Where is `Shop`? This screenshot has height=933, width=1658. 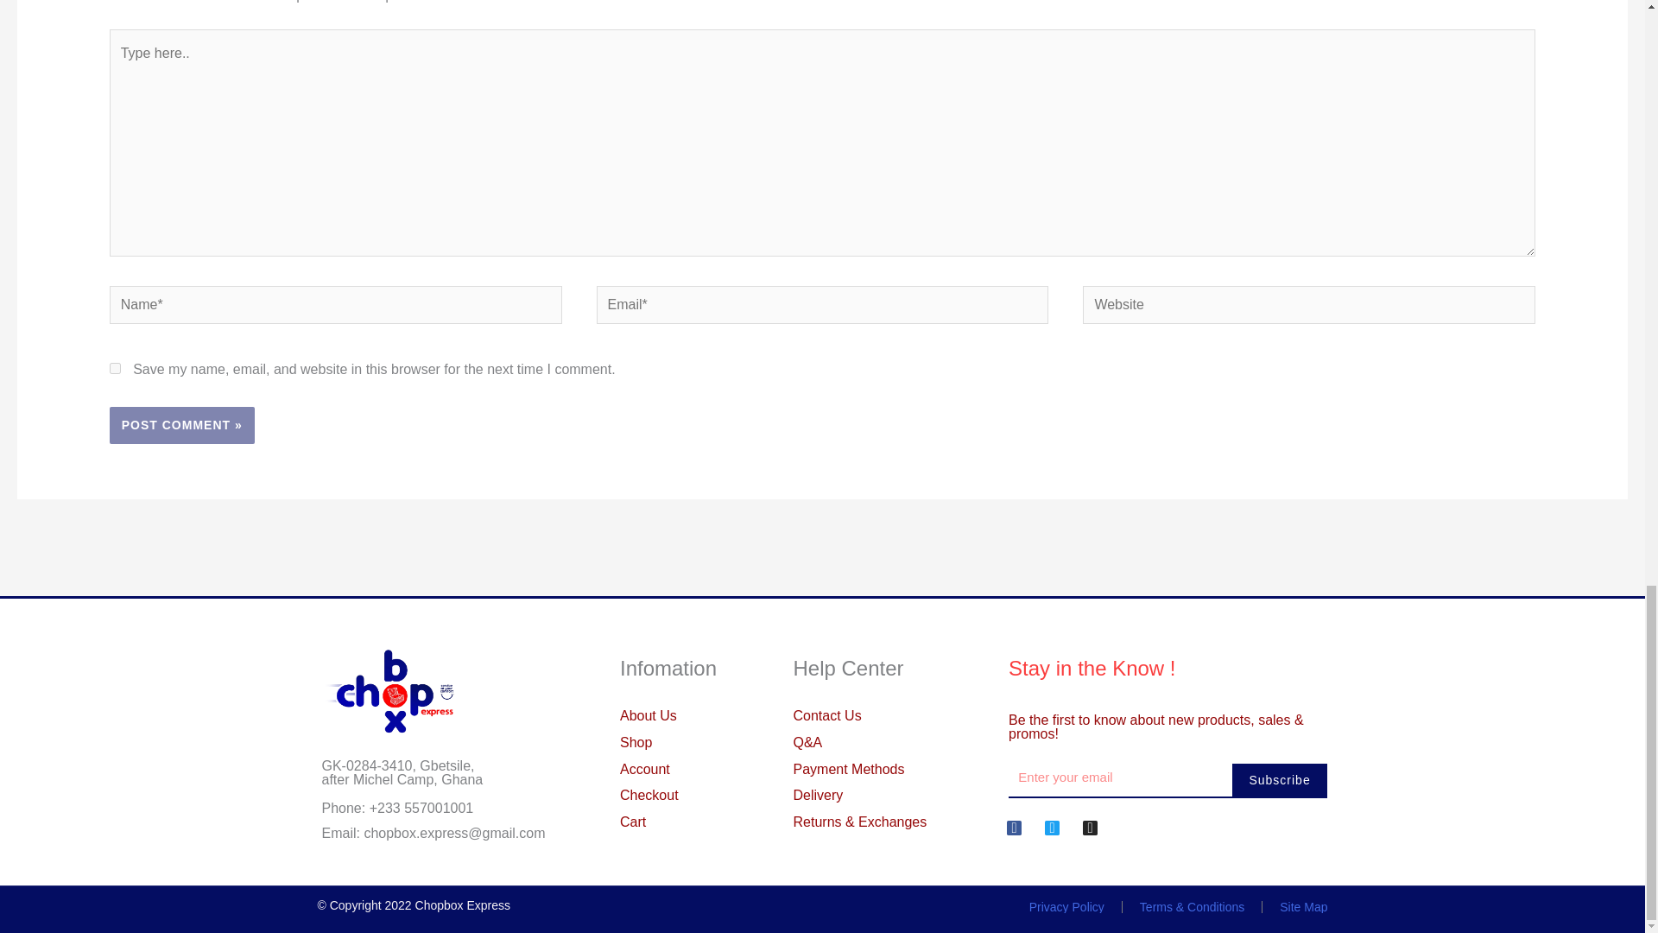 Shop is located at coordinates (721, 742).